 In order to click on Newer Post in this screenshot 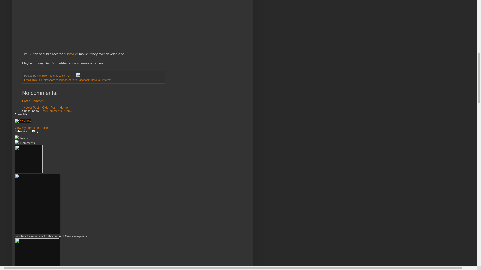, I will do `click(31, 107)`.